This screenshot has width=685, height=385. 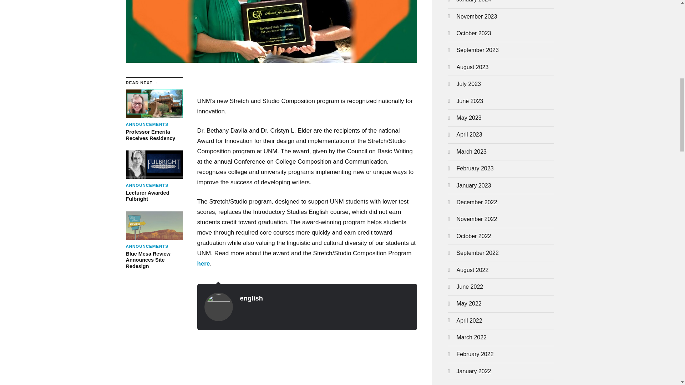 What do you see at coordinates (474, 1) in the screenshot?
I see `January 2024` at bounding box center [474, 1].